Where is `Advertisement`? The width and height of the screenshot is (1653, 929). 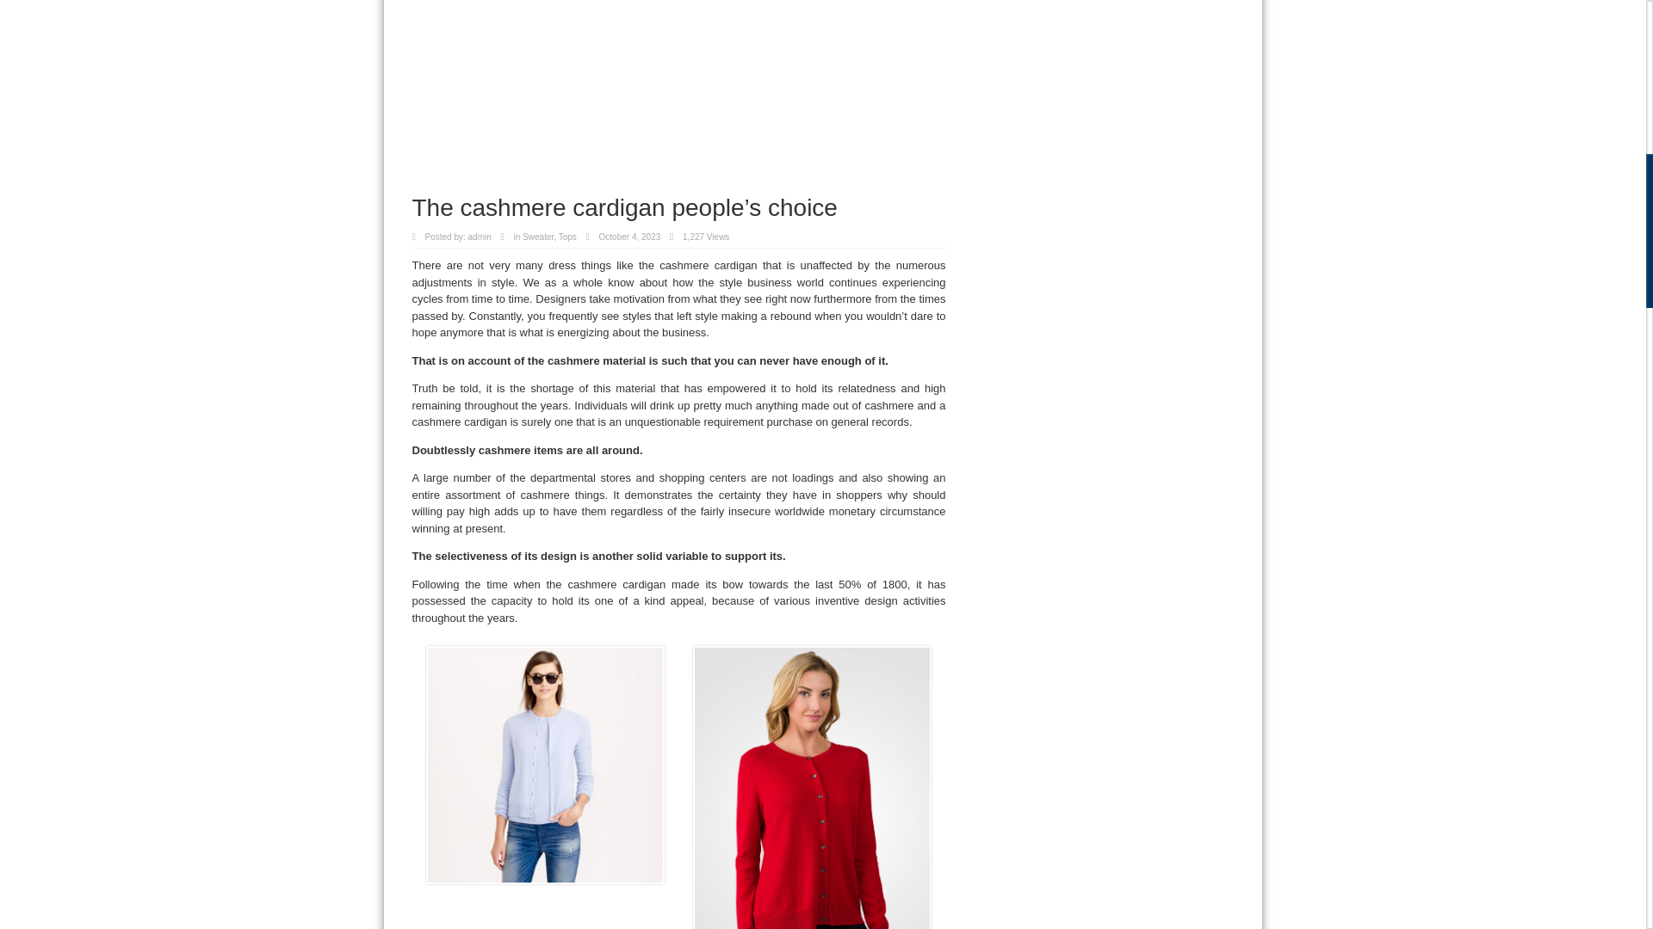
Advertisement is located at coordinates (678, 96).